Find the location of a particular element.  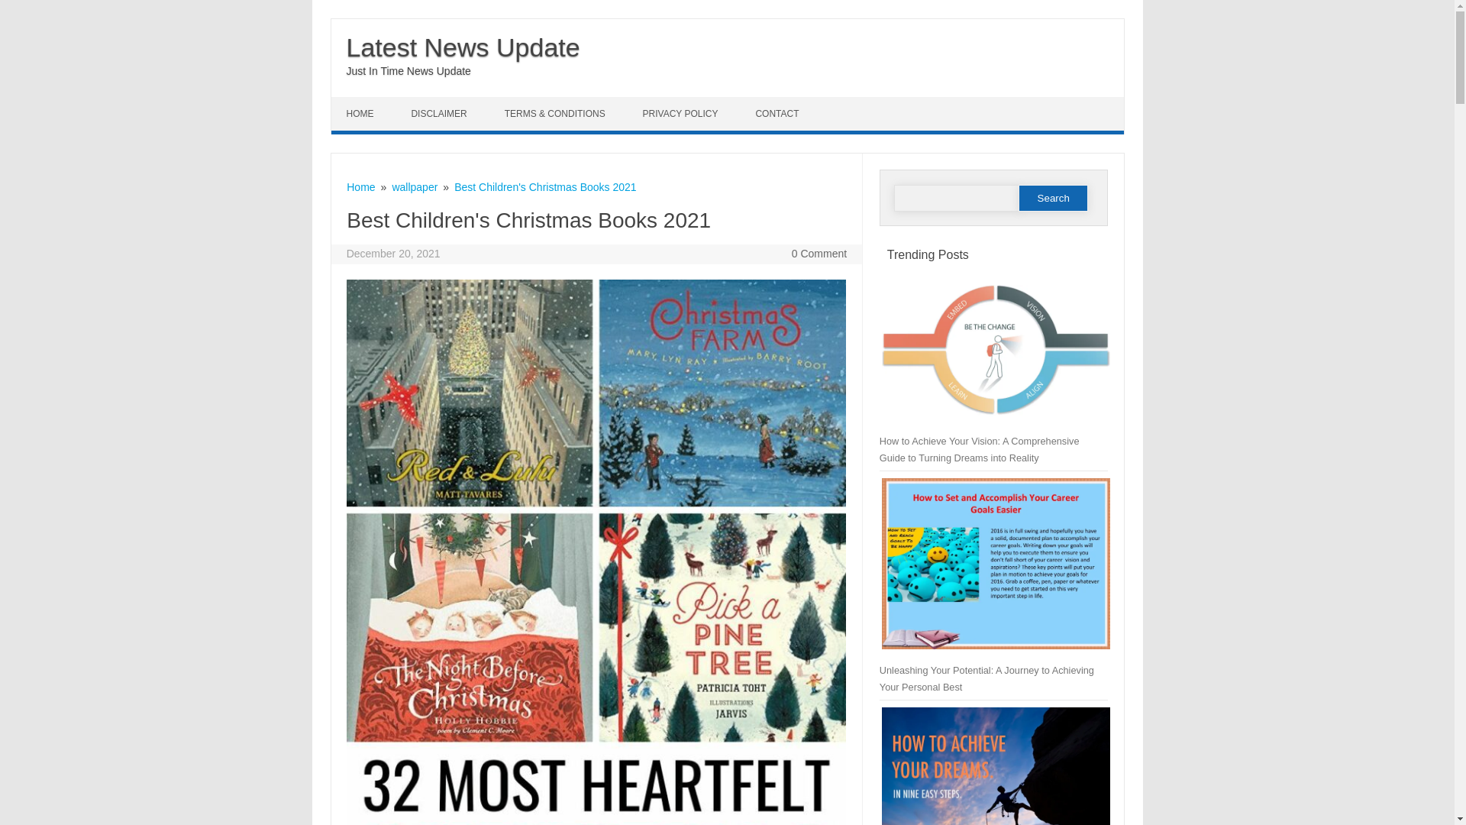

Latest News Update is located at coordinates (463, 47).